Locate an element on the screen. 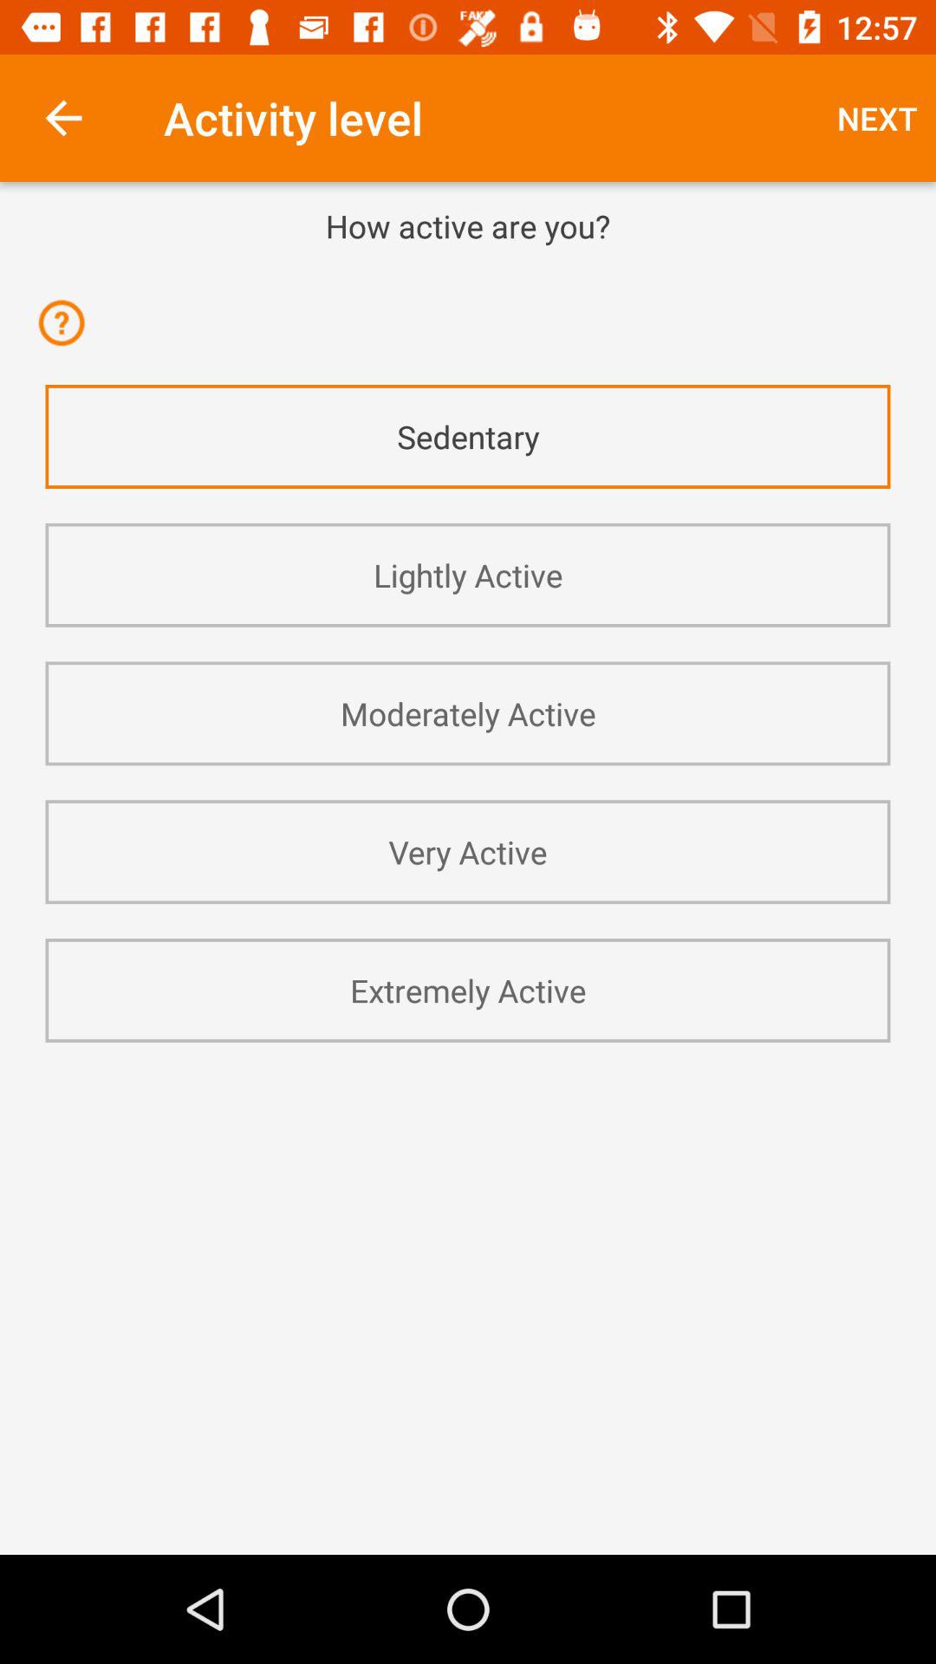 This screenshot has height=1664, width=936. turn off sedentary is located at coordinates (468, 437).